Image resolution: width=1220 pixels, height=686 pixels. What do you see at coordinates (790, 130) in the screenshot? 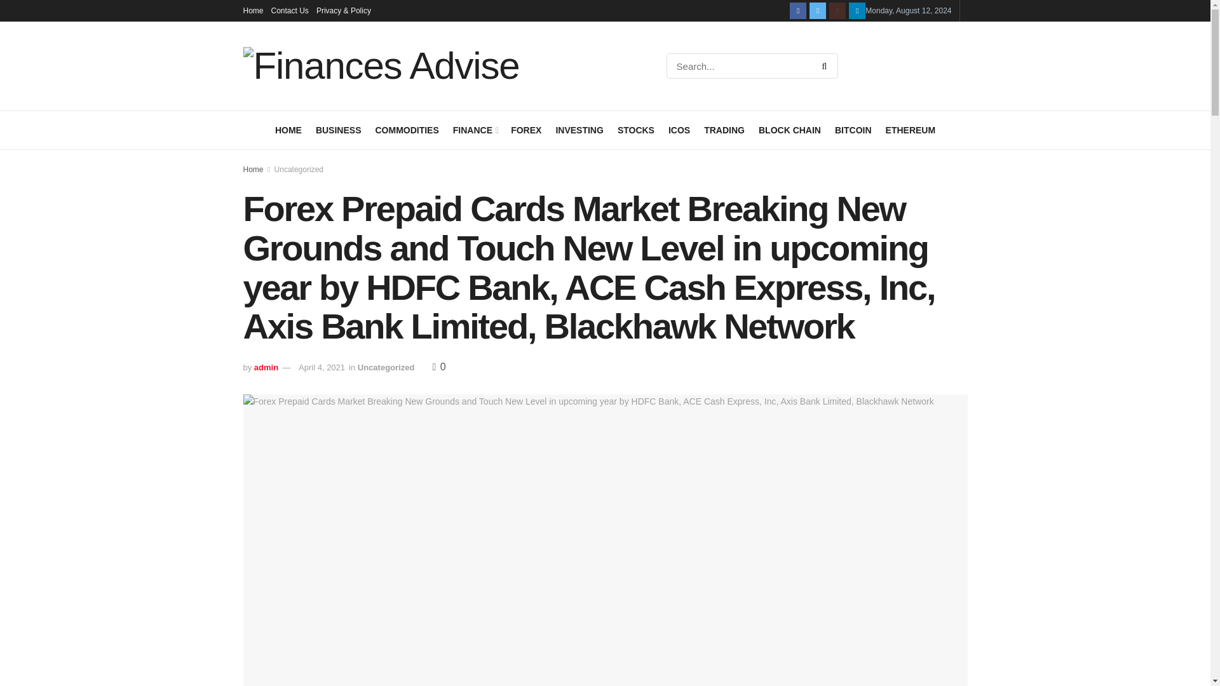
I see `BLOCK CHAIN` at bounding box center [790, 130].